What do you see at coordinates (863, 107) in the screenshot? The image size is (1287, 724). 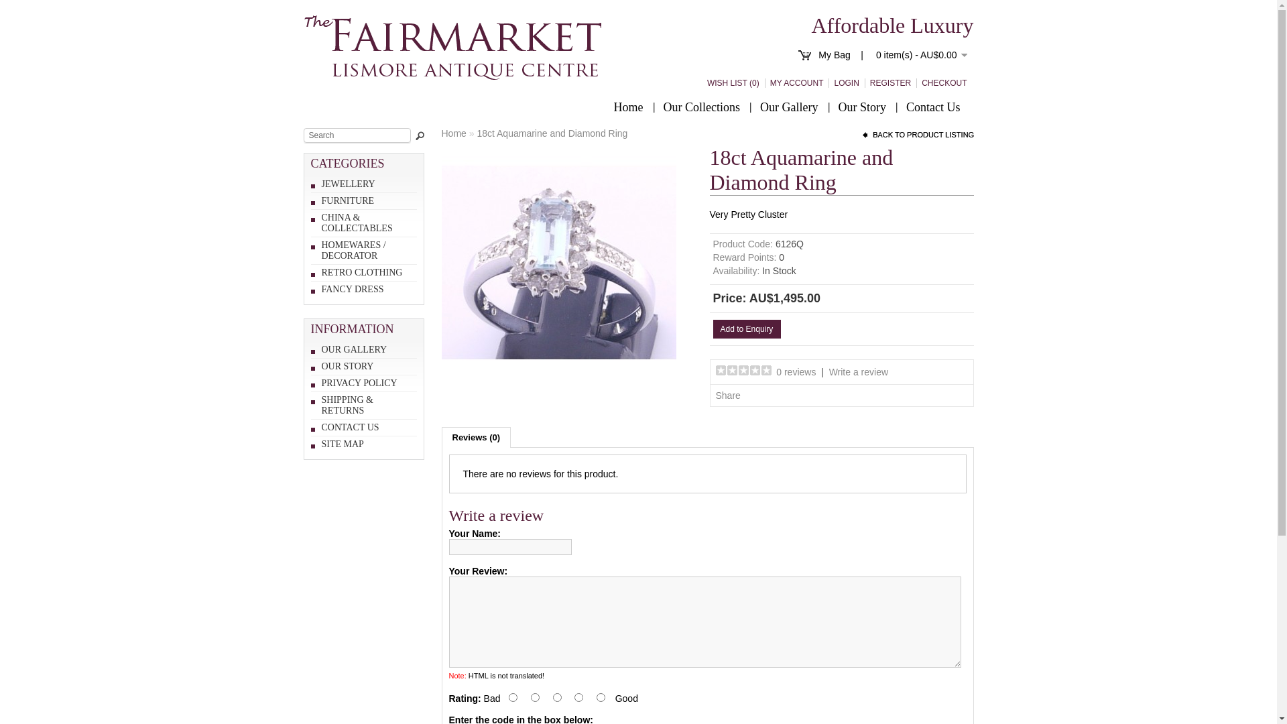 I see `Our Story` at bounding box center [863, 107].